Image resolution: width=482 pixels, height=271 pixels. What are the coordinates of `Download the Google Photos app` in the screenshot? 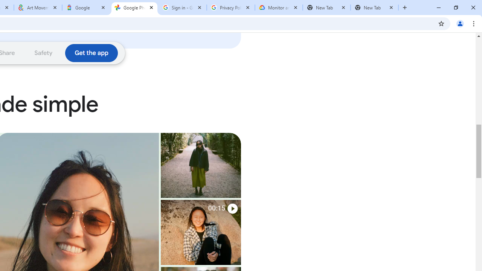 It's located at (91, 53).